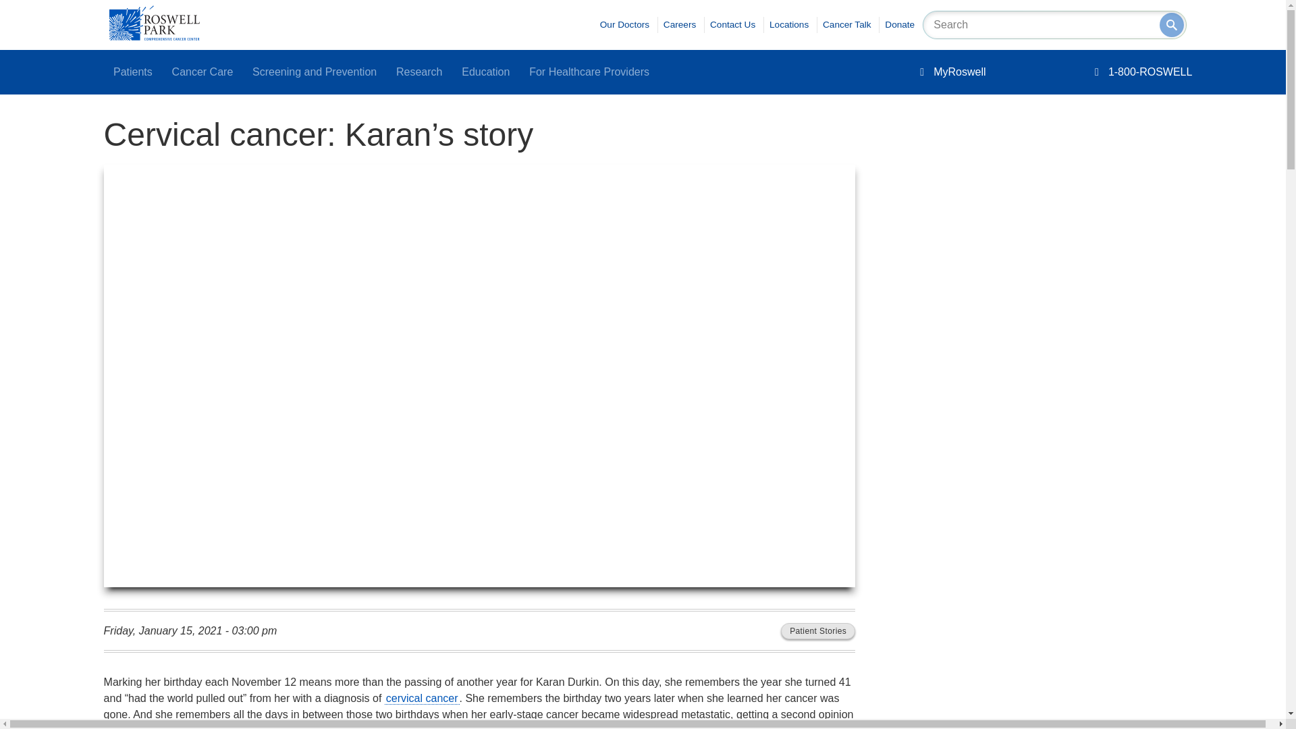 This screenshot has width=1296, height=729. Describe the element at coordinates (154, 36) in the screenshot. I see `Home` at that location.